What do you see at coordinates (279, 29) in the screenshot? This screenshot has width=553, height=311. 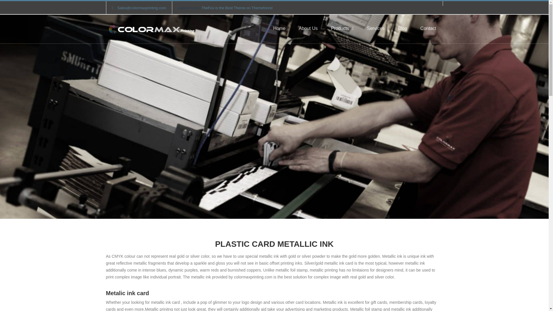 I see `Home` at bounding box center [279, 29].